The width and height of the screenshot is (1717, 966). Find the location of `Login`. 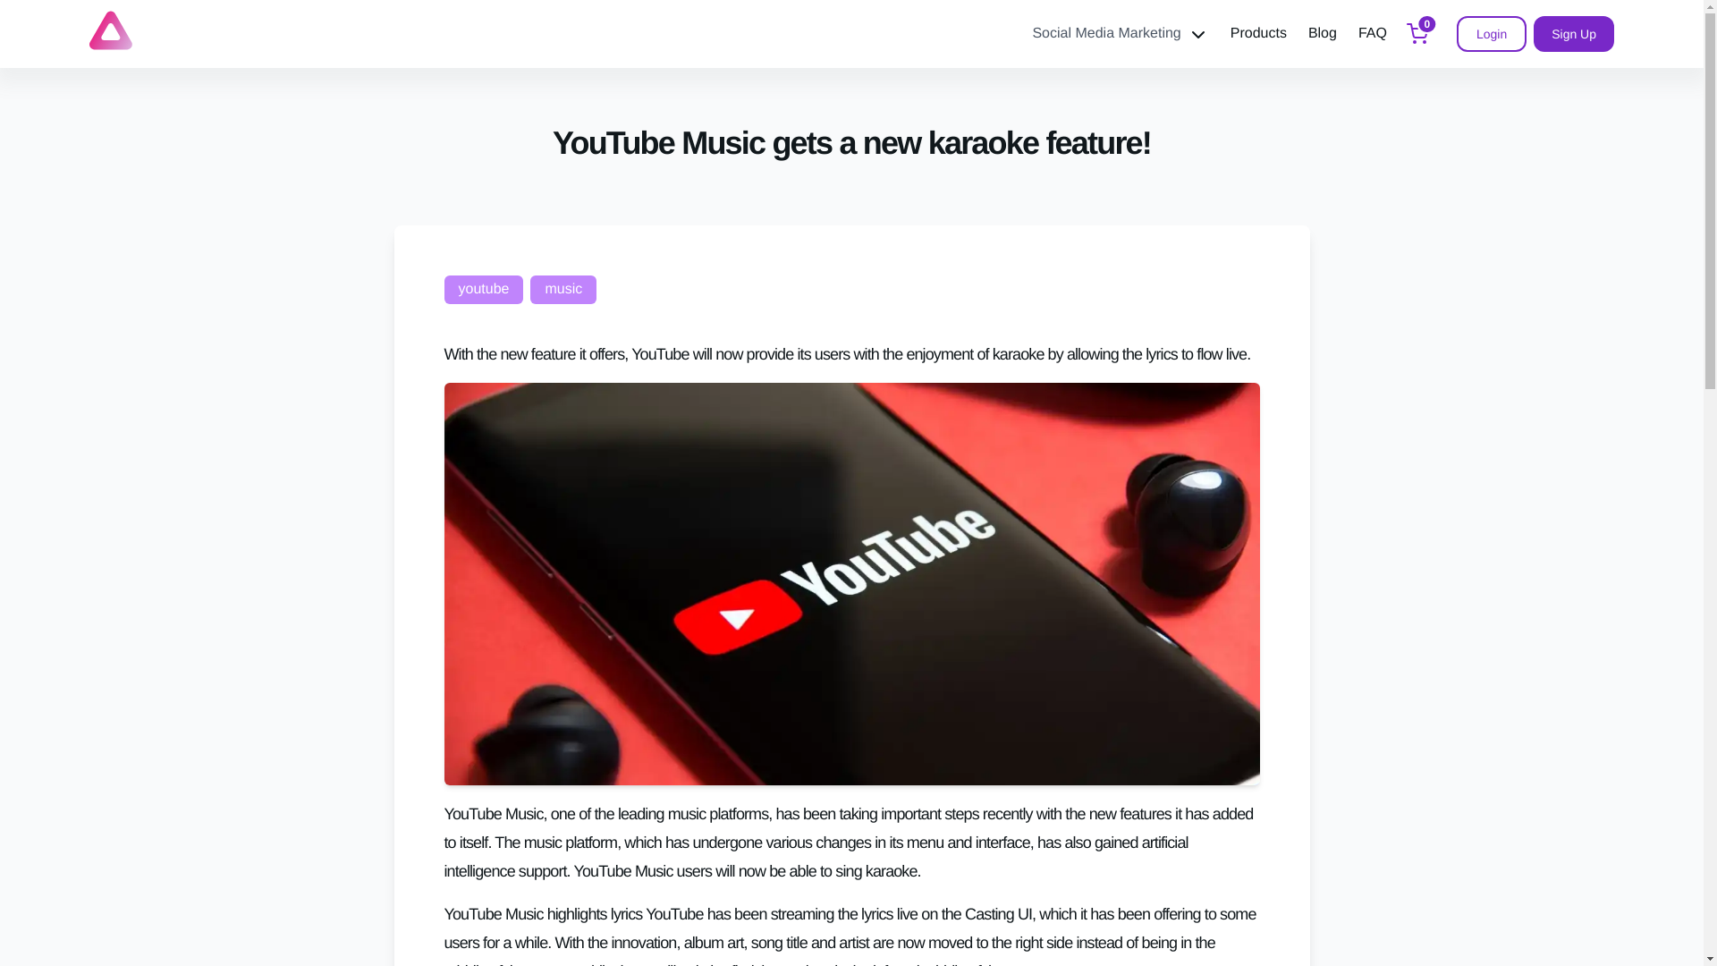

Login is located at coordinates (1491, 34).